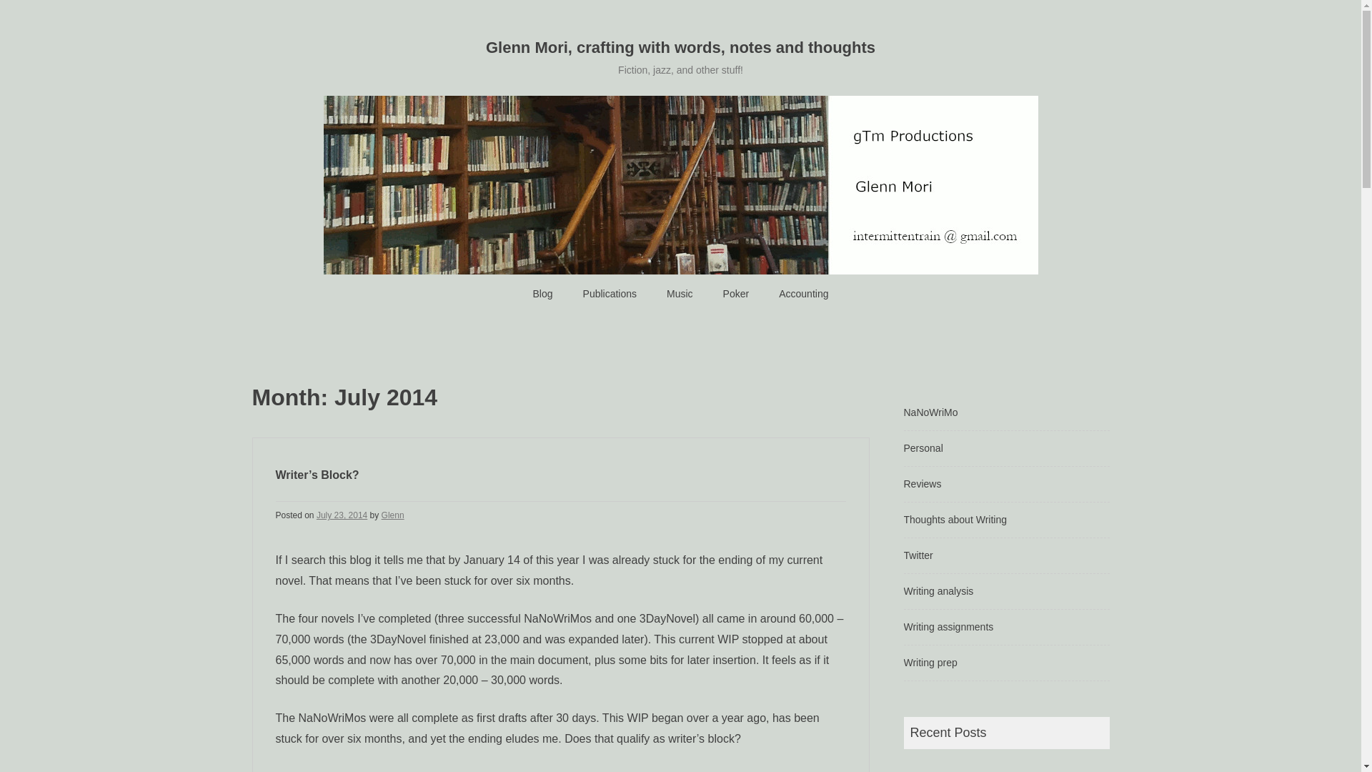  I want to click on Poker, so click(736, 294).